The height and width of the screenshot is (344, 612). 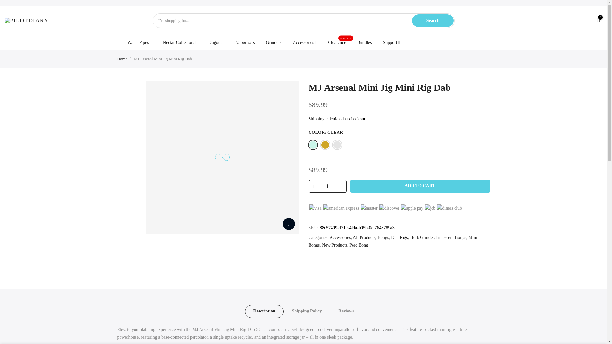 I want to click on ADD TO CART, so click(x=420, y=186).